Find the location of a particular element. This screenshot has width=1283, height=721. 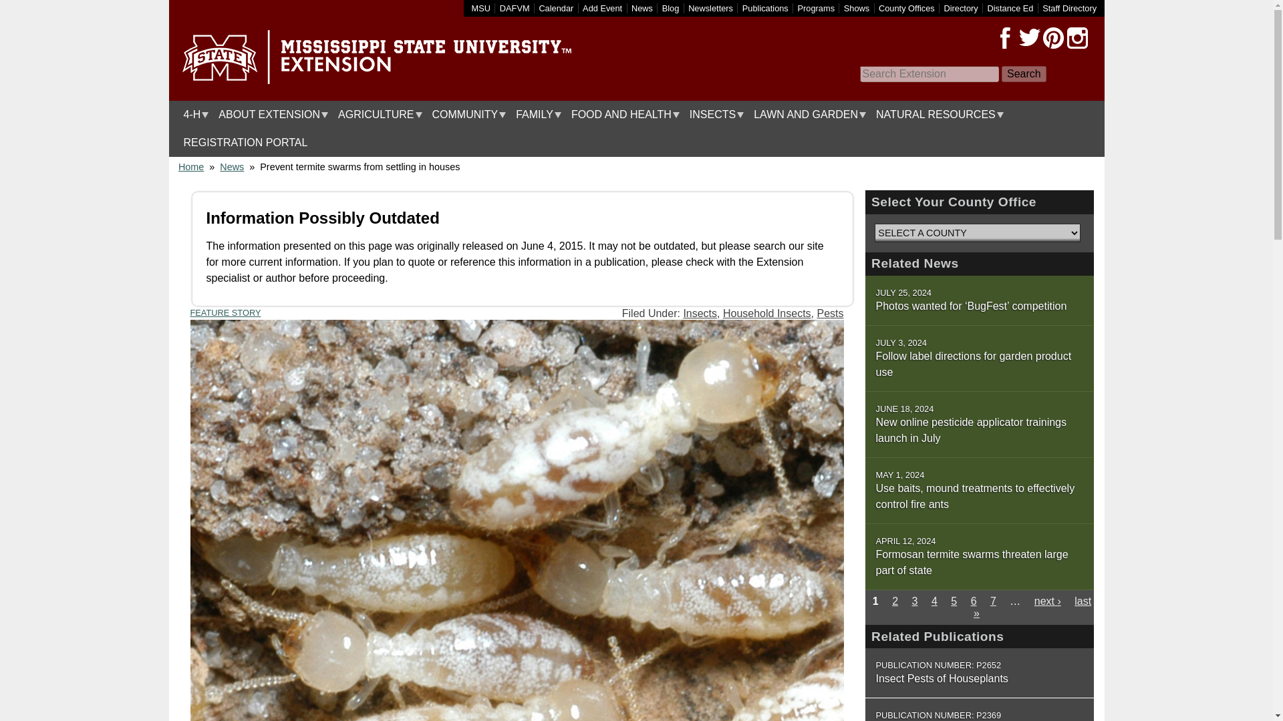

MSU is located at coordinates (481, 8).